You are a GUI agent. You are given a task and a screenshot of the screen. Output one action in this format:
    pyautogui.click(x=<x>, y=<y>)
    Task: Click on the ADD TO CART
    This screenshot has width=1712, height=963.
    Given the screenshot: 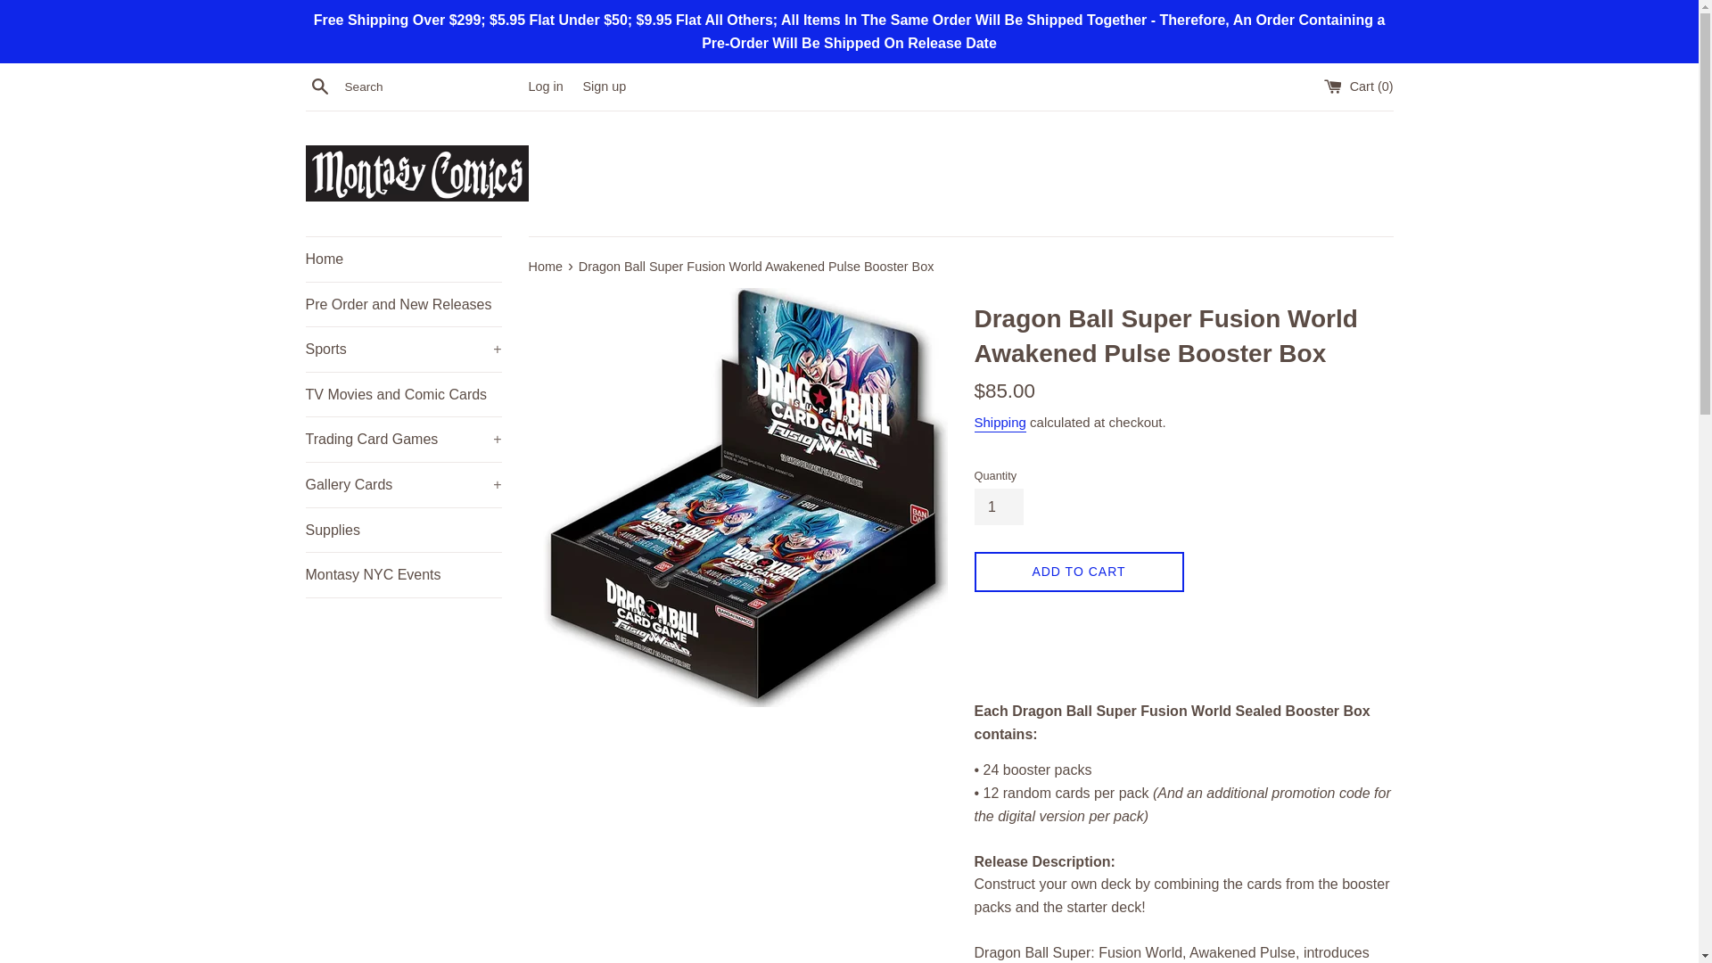 What is the action you would take?
    pyautogui.click(x=1078, y=572)
    